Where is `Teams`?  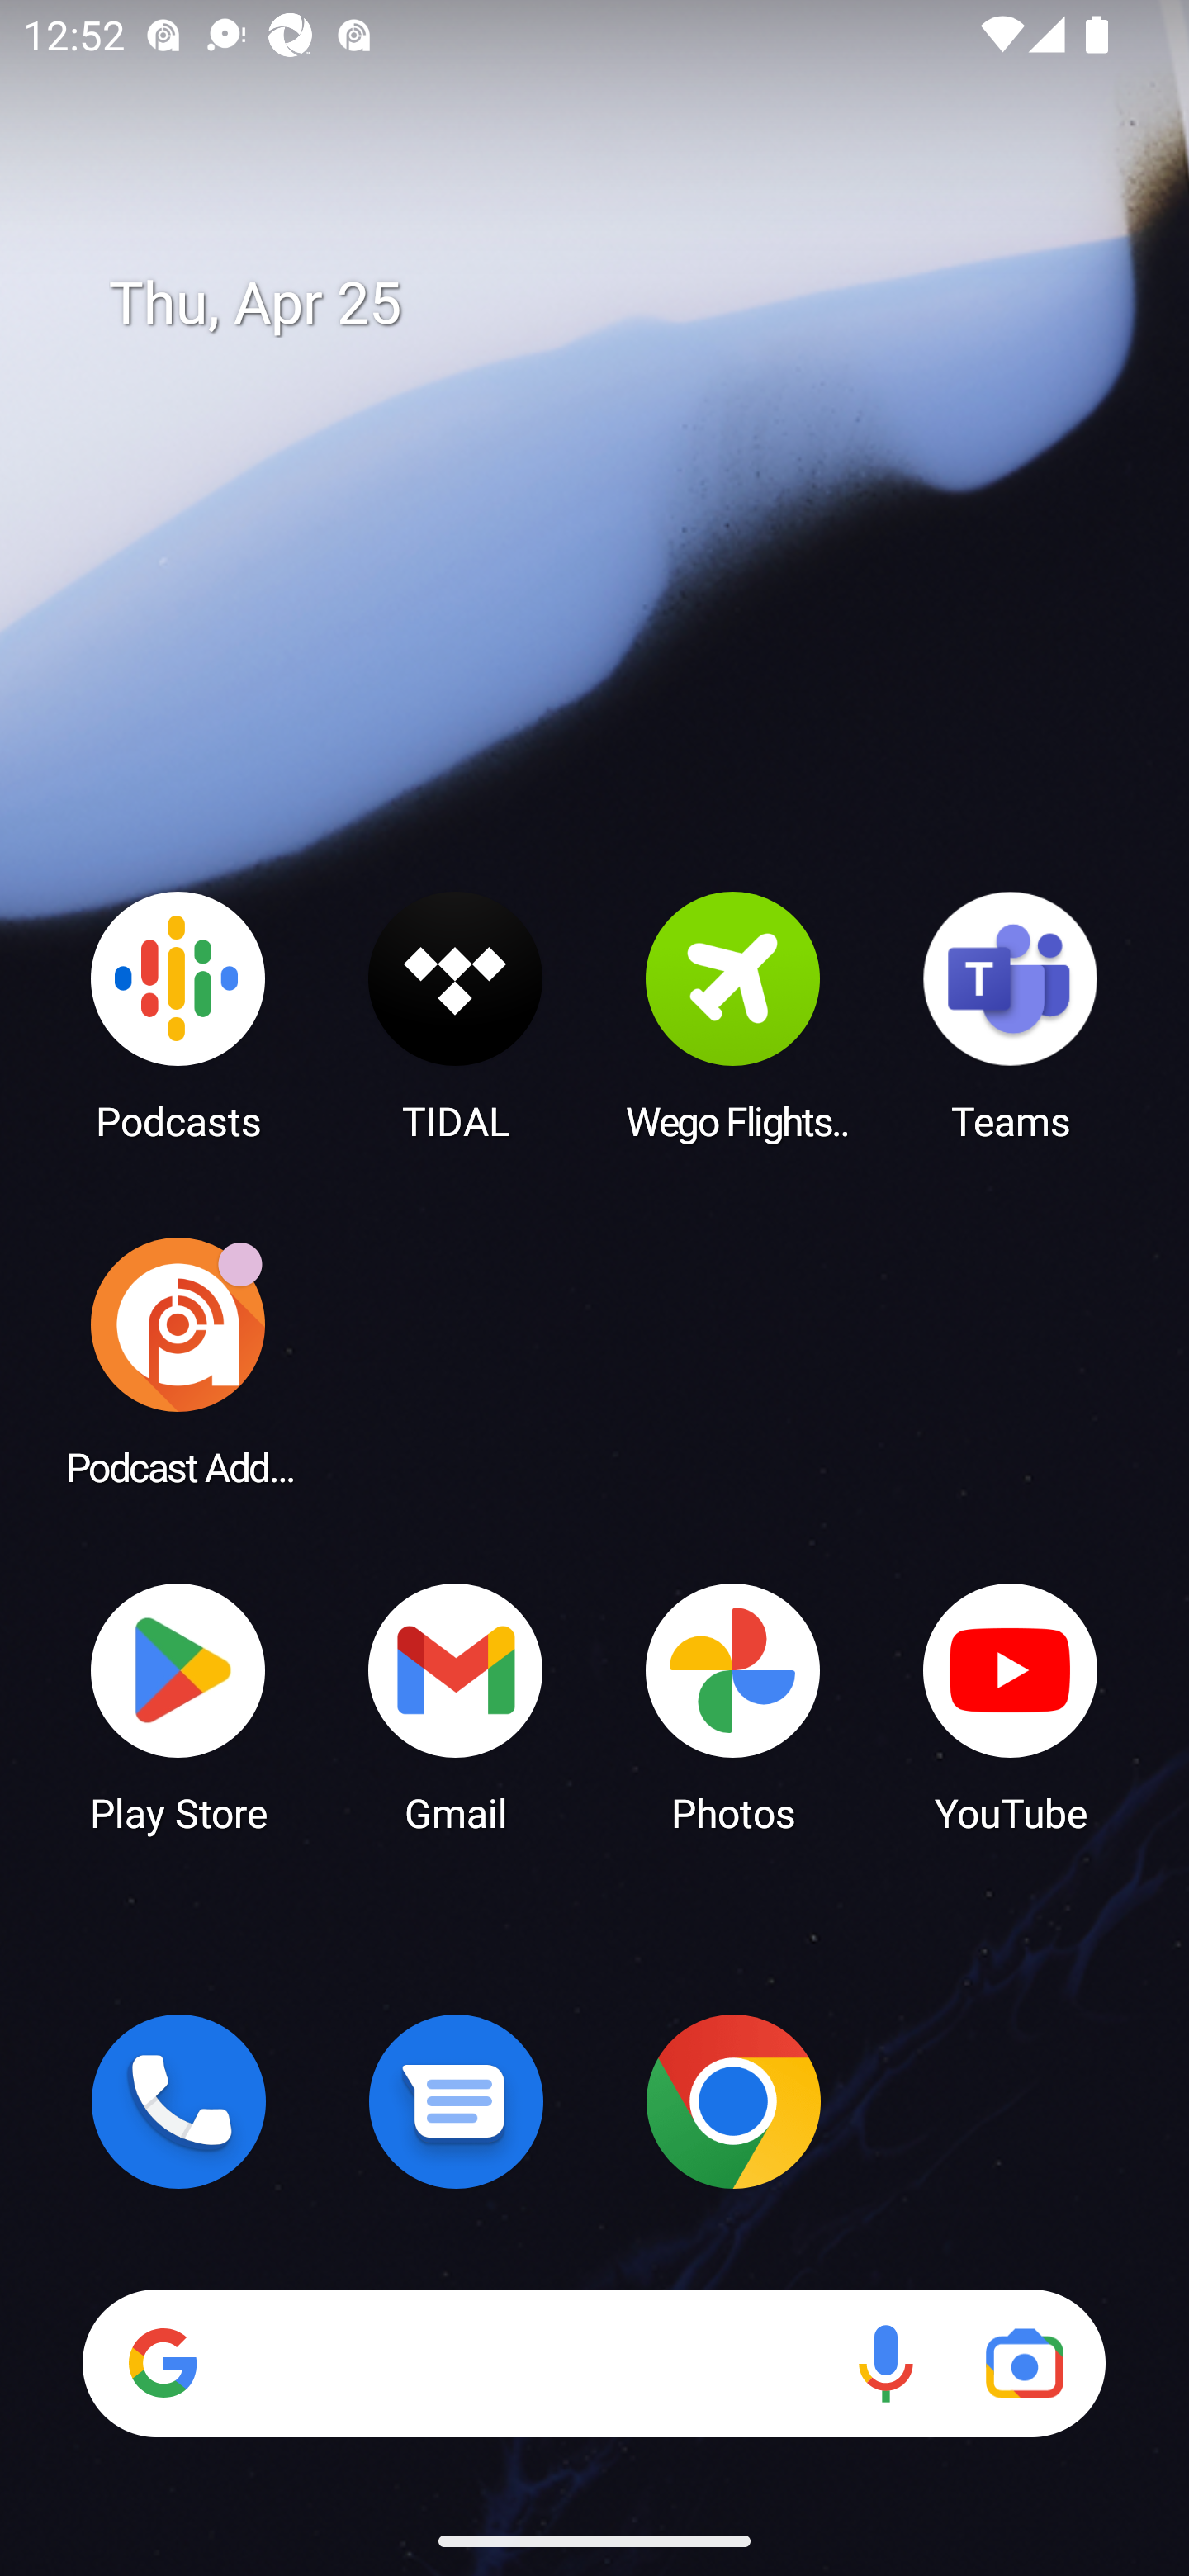
Teams is located at coordinates (1011, 1015).